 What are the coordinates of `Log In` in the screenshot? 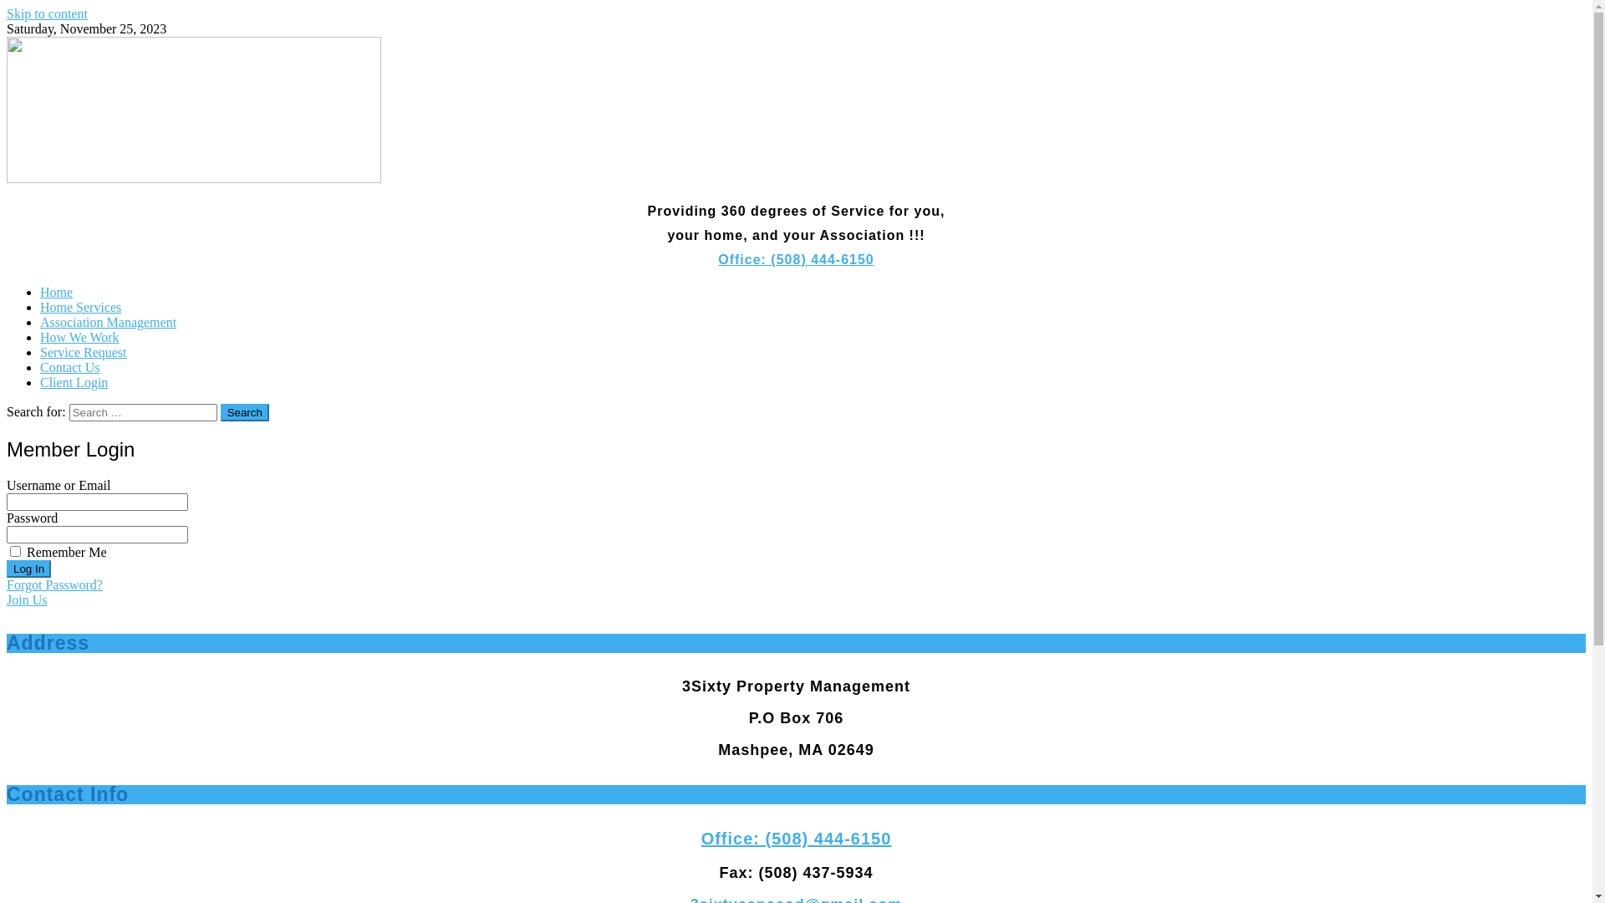 It's located at (28, 569).